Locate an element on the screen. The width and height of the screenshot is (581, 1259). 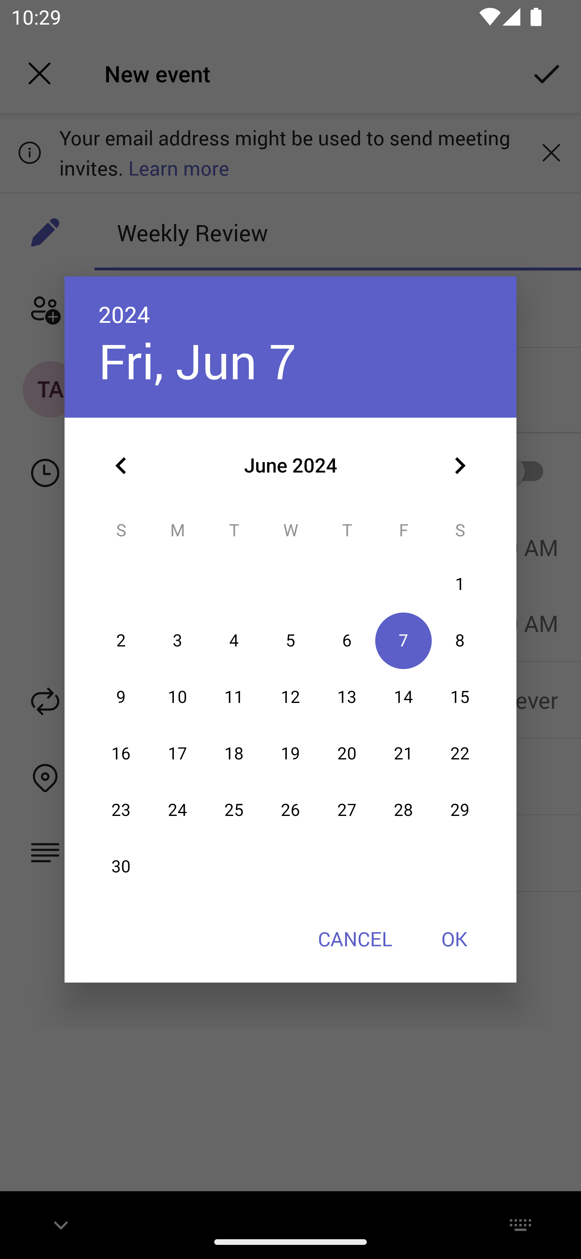
CANCEL is located at coordinates (355, 939).